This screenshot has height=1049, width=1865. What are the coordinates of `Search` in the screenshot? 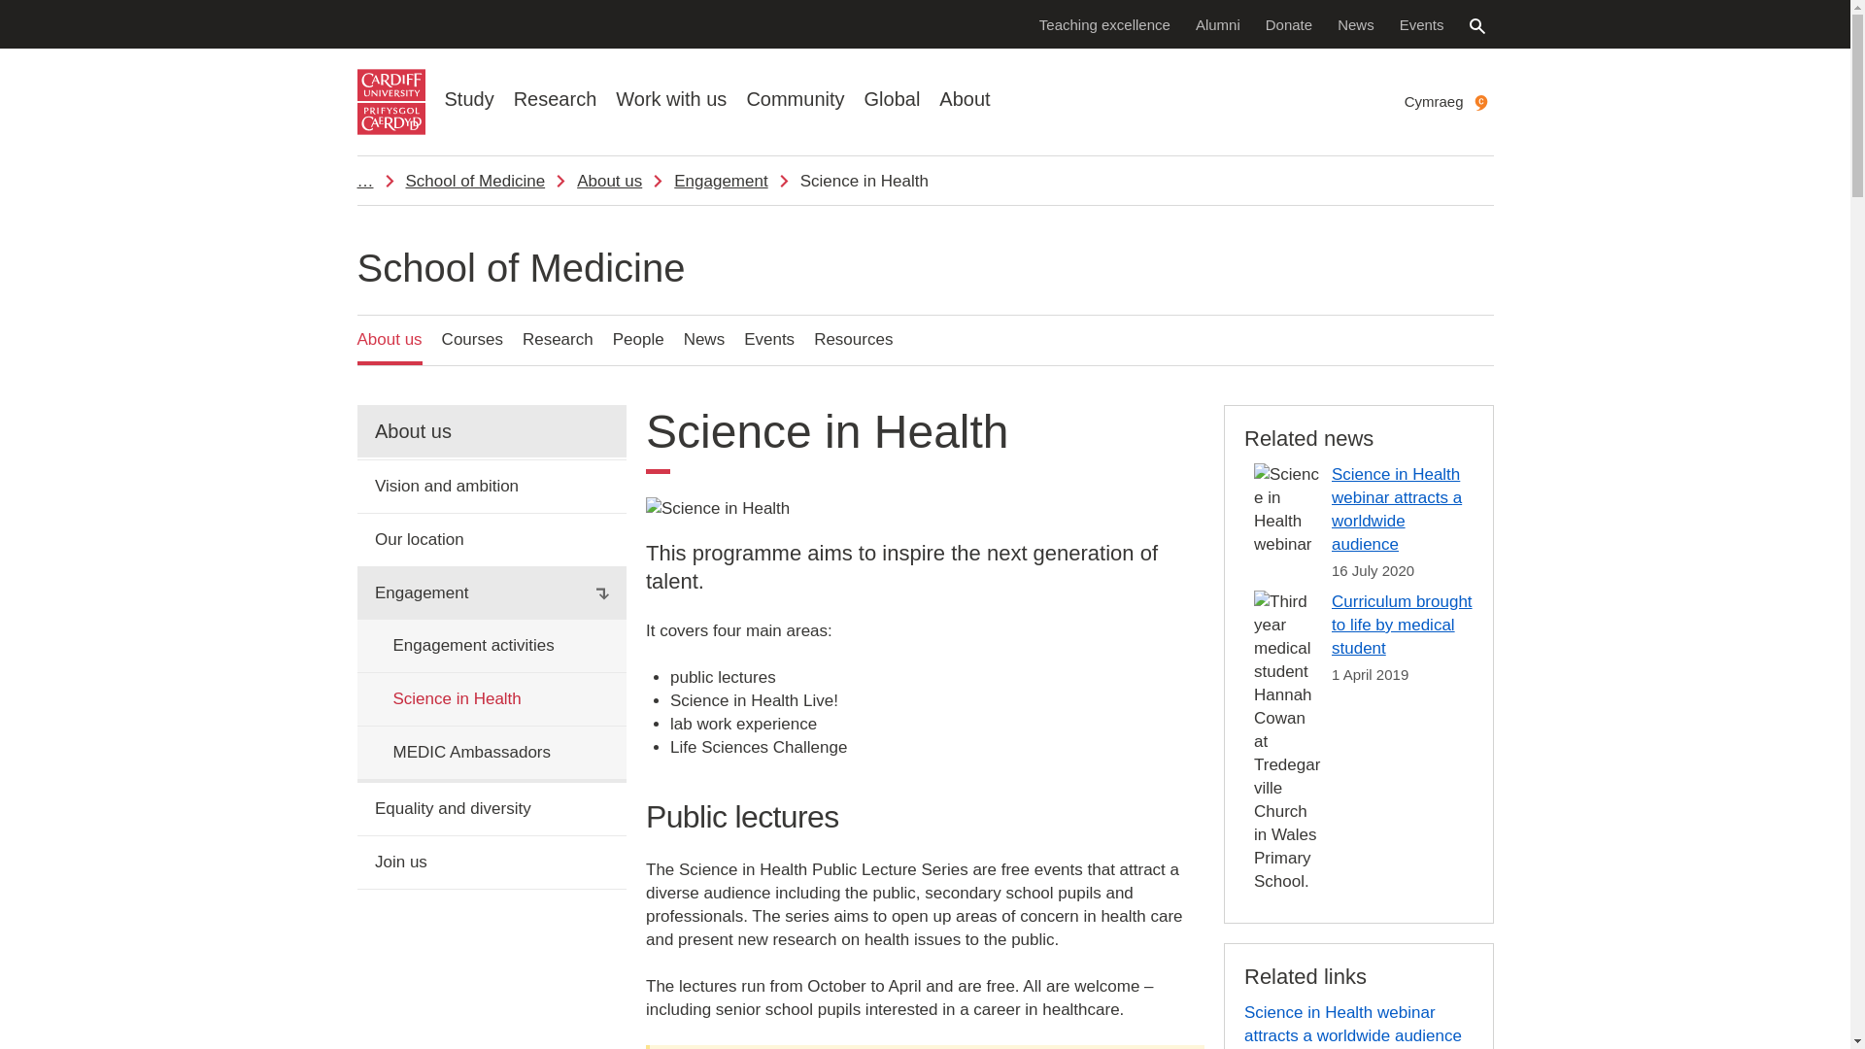 It's located at (1476, 25).